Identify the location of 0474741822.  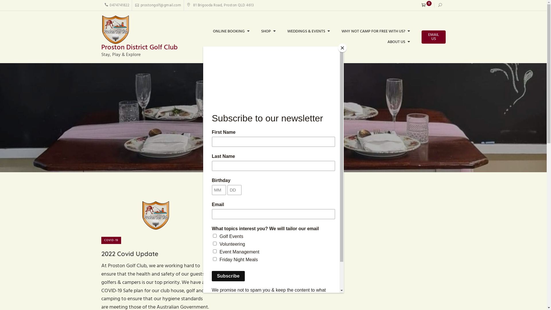
(117, 5).